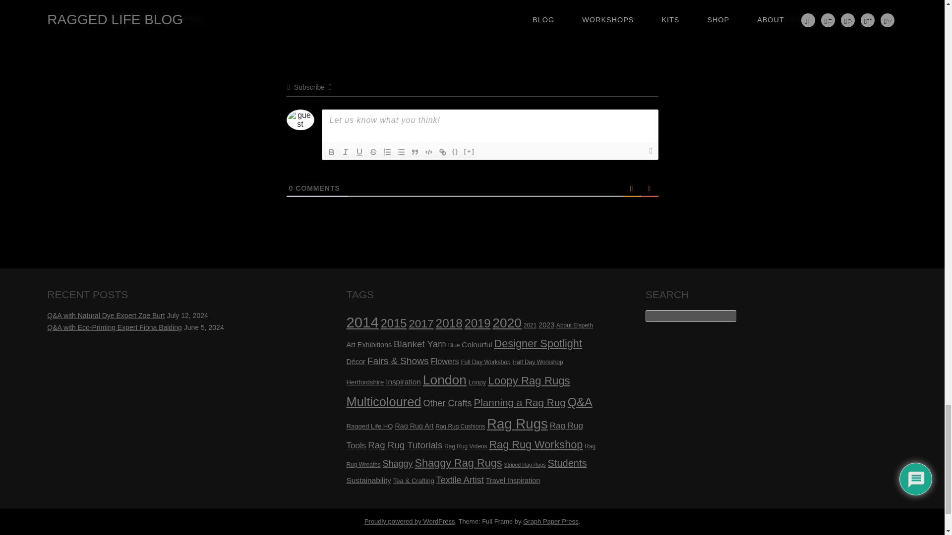 This screenshot has width=952, height=535. I want to click on Bold, so click(331, 152).